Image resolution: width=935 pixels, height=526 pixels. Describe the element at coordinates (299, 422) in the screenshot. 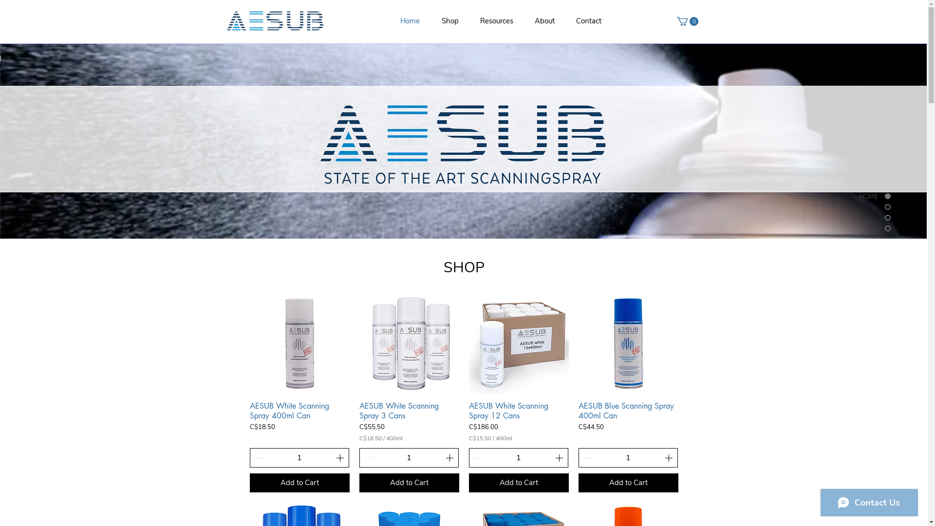

I see `AESUB White Scanning Spray 400ml Can
Price
C$18.50` at that location.